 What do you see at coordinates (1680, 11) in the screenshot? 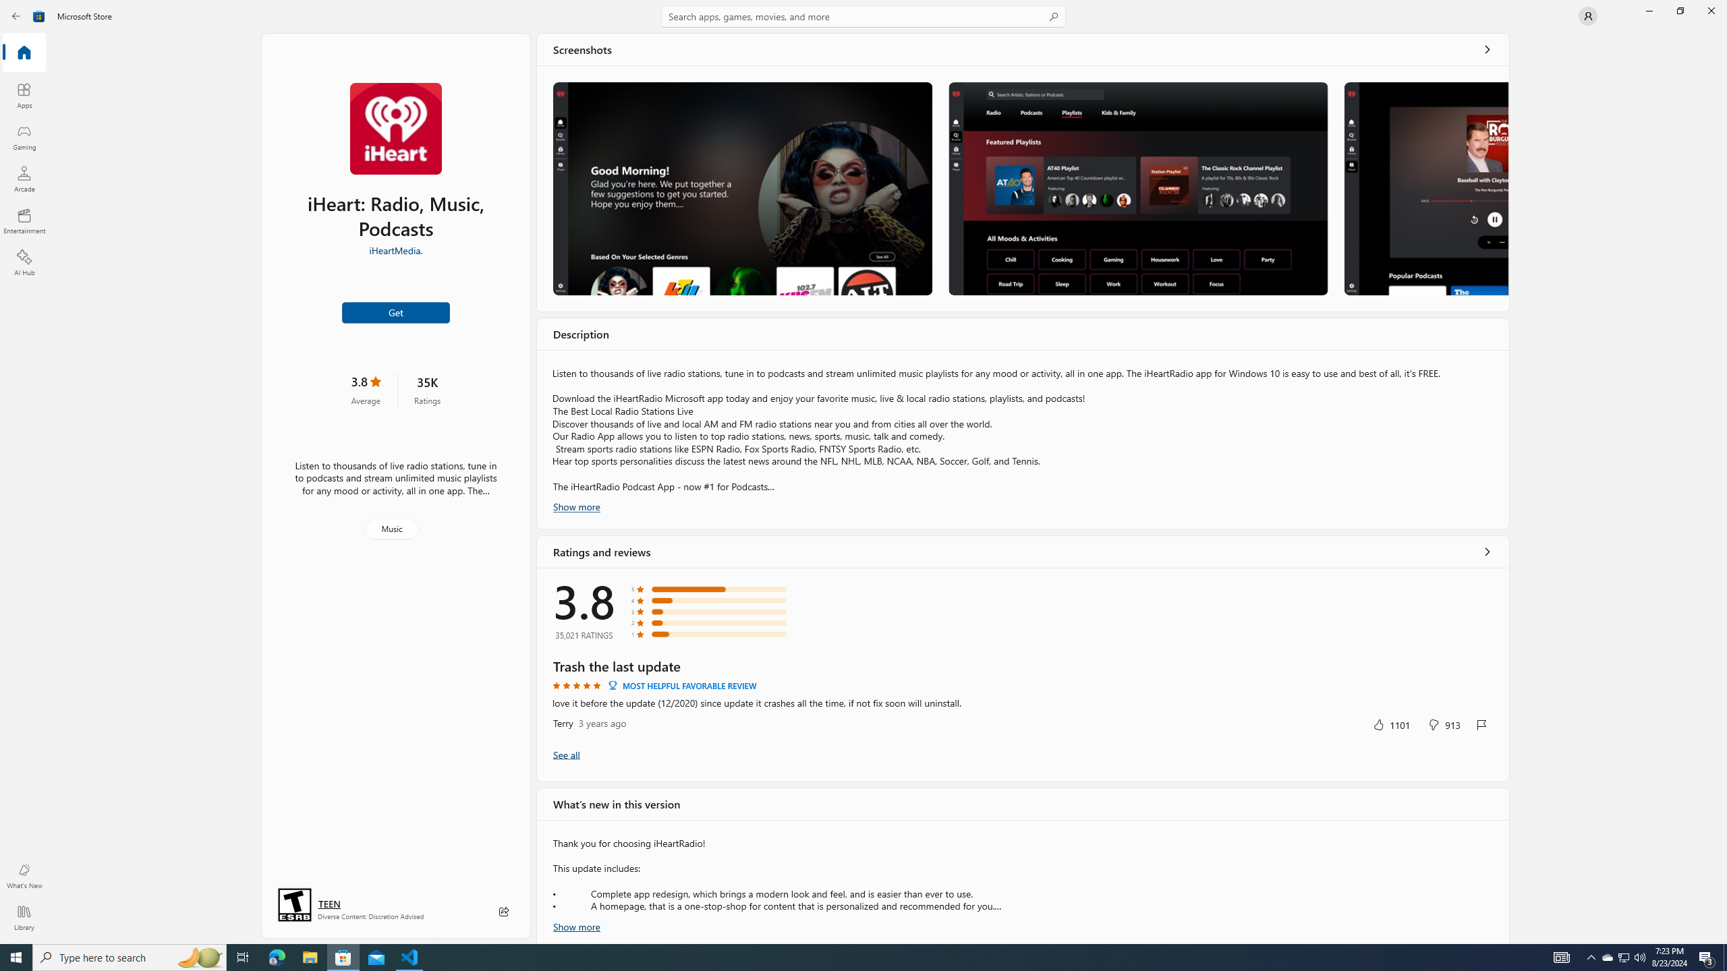
I see `Restore Microsoft Store` at bounding box center [1680, 11].